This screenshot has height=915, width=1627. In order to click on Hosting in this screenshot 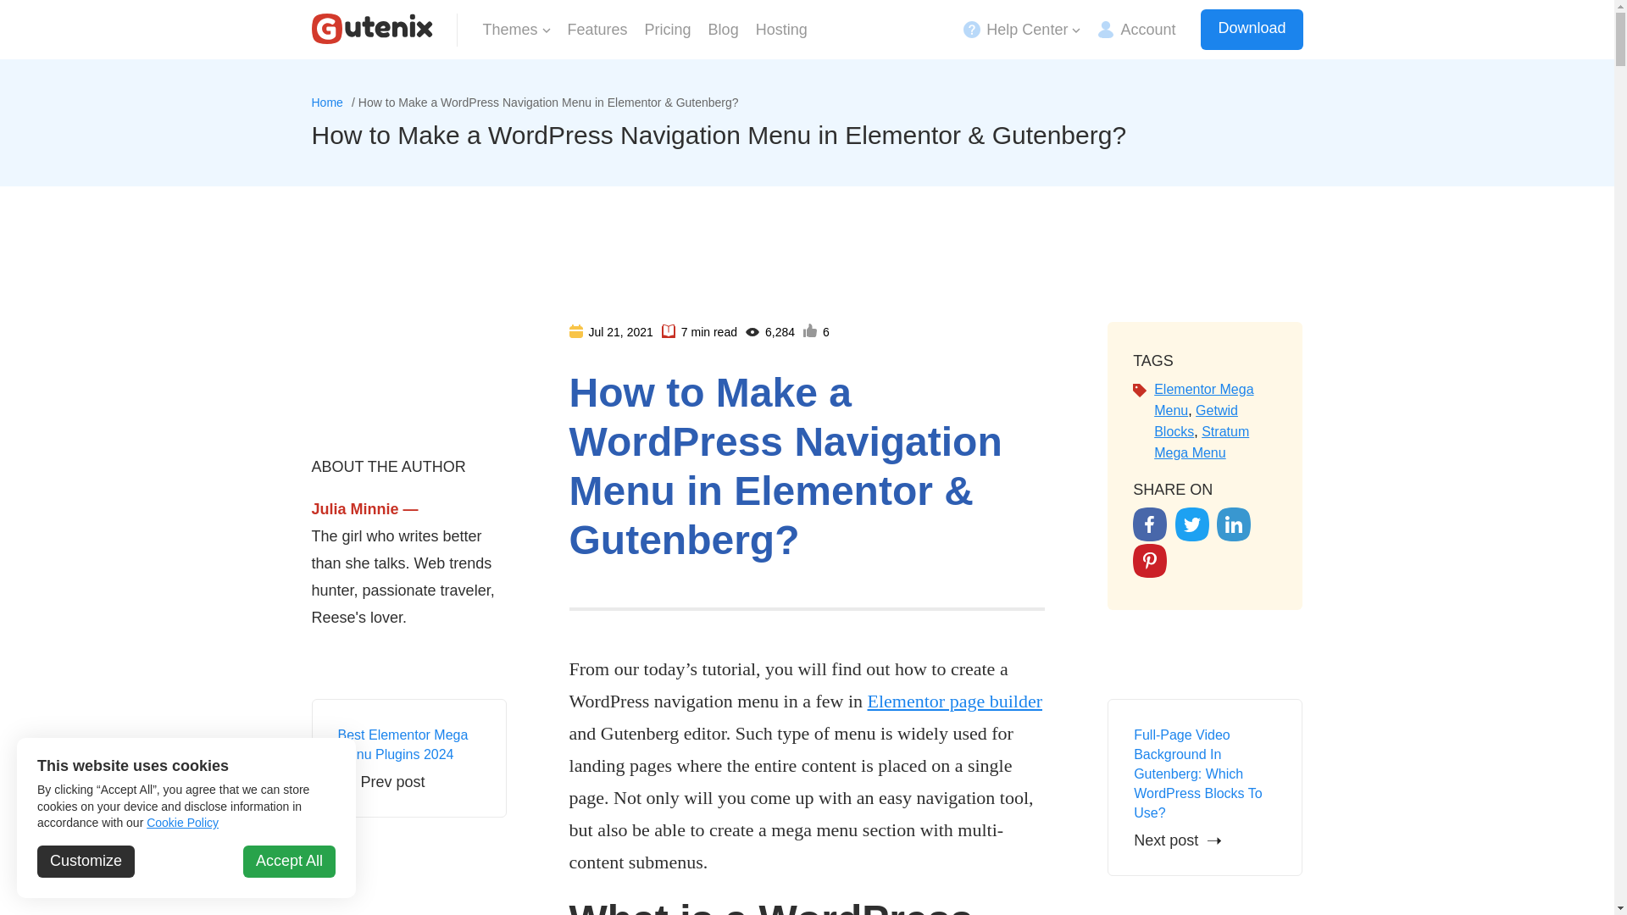, I will do `click(781, 29)`.